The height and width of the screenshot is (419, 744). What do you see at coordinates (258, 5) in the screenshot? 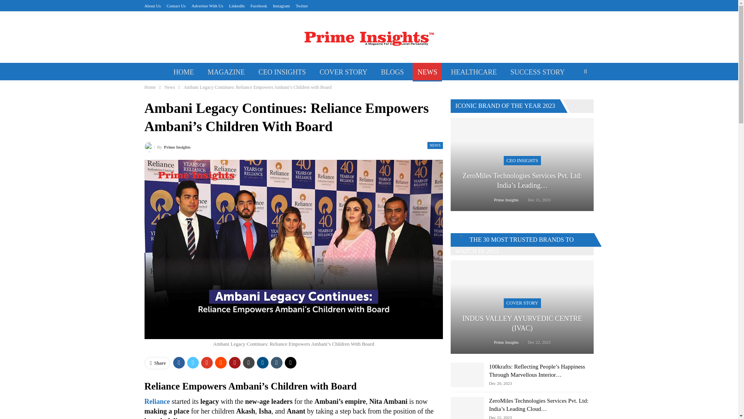
I see `Facebook` at bounding box center [258, 5].